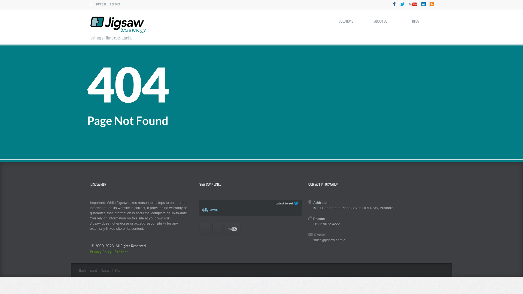 Image resolution: width=523 pixels, height=294 pixels. What do you see at coordinates (115, 4) in the screenshot?
I see `CONTACT` at bounding box center [115, 4].